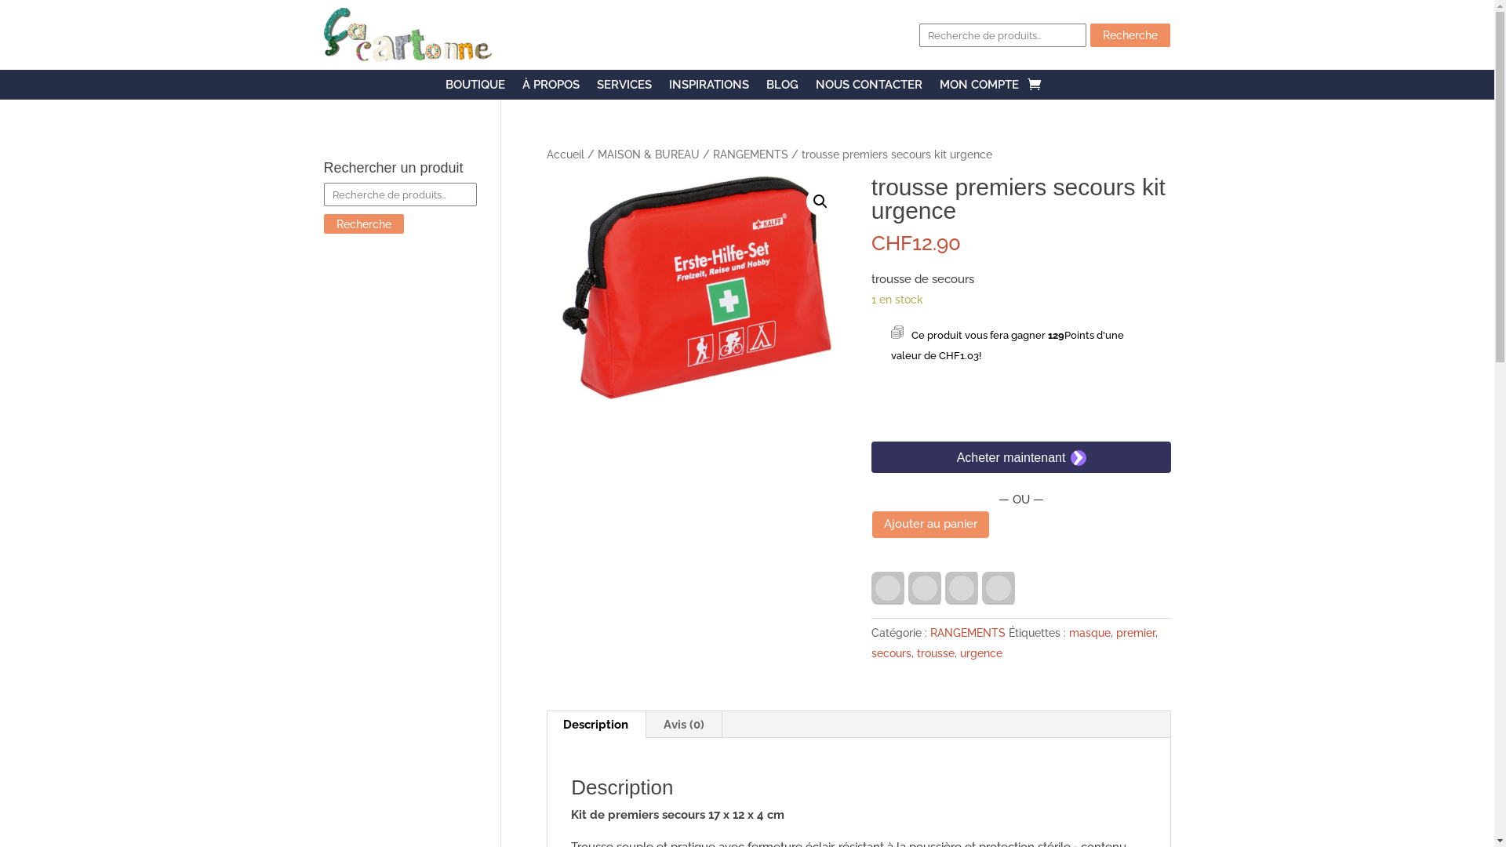  I want to click on Ajouter au panier, so click(930, 525).